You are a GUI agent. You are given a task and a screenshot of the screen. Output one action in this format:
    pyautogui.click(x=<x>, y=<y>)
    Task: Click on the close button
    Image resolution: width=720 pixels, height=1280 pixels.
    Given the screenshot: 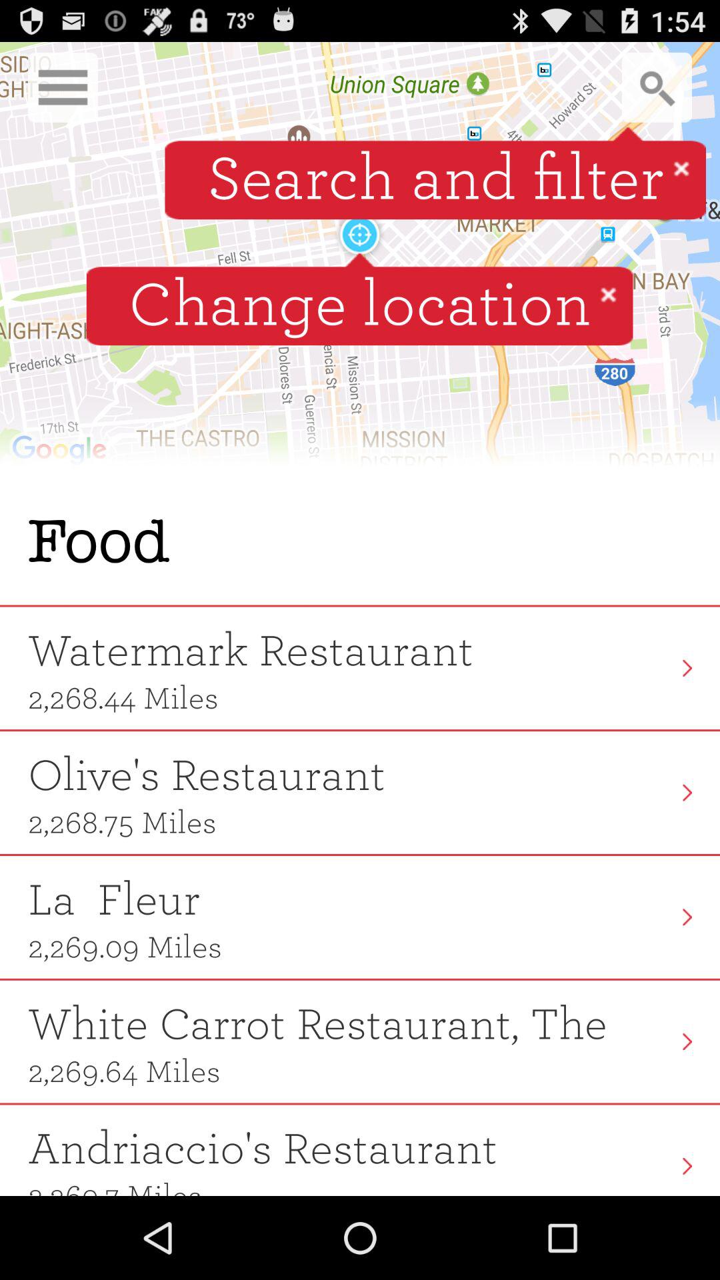 What is the action you would take?
    pyautogui.click(x=681, y=168)
    